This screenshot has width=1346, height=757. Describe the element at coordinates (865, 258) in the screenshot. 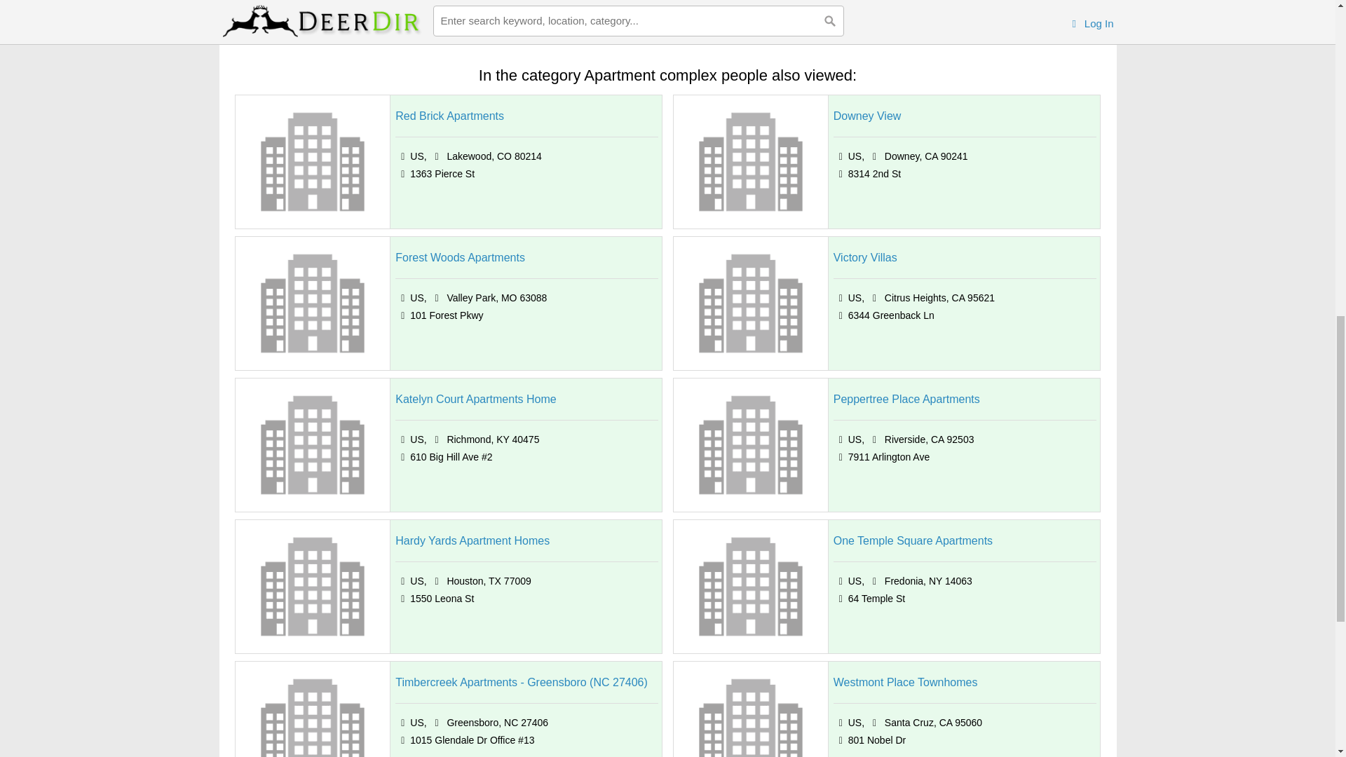

I see `Victory Villas` at that location.